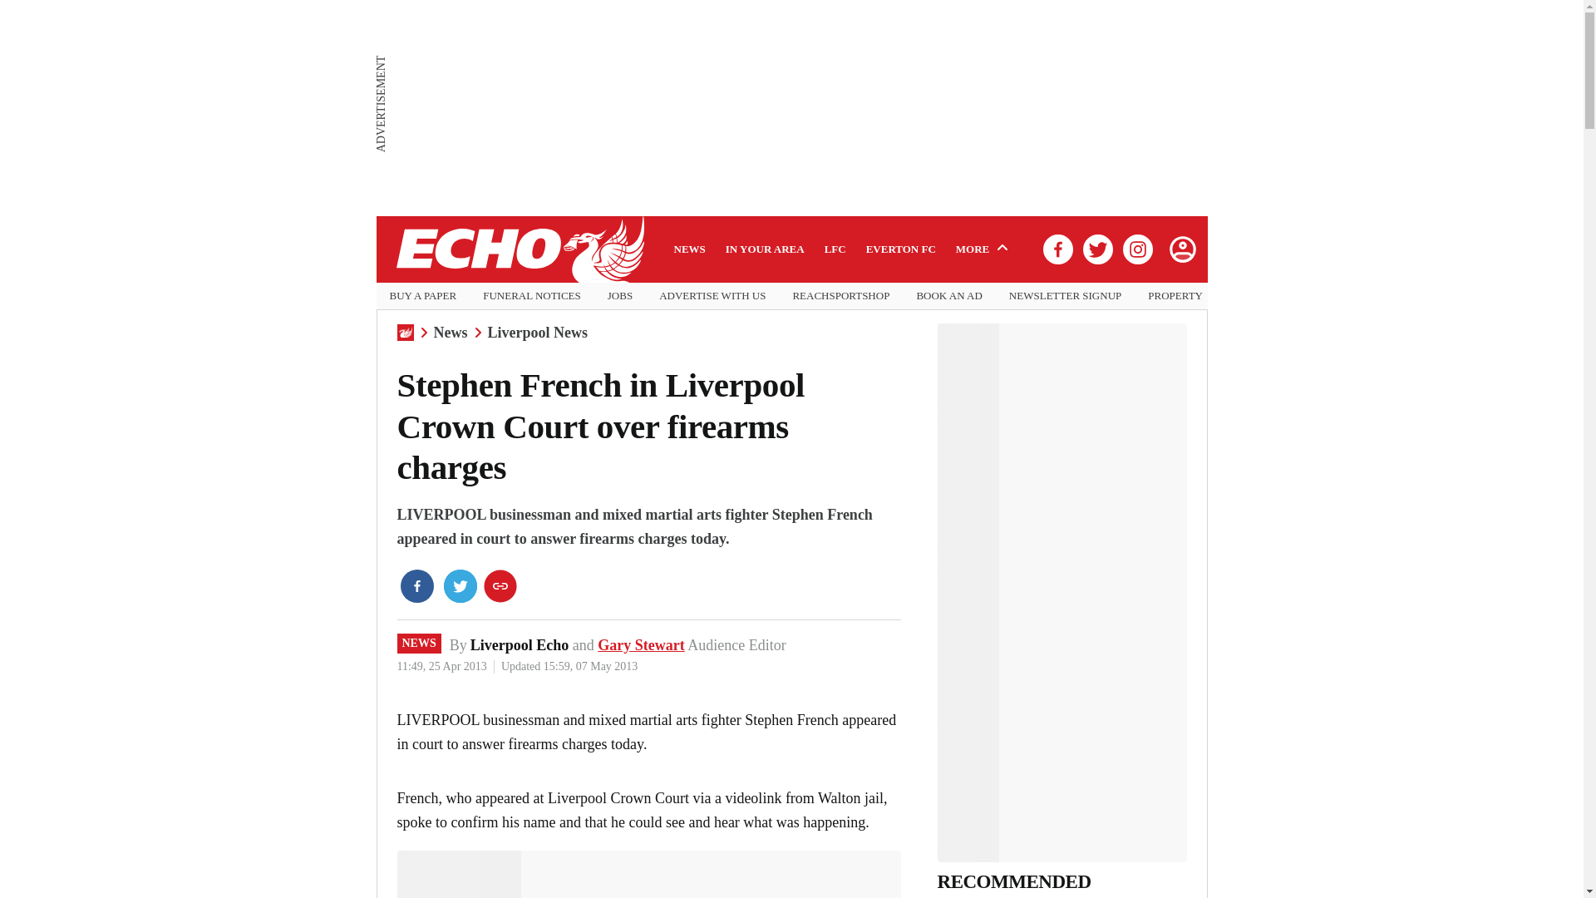  What do you see at coordinates (712, 296) in the screenshot?
I see `ADVERTISE WITH US` at bounding box center [712, 296].